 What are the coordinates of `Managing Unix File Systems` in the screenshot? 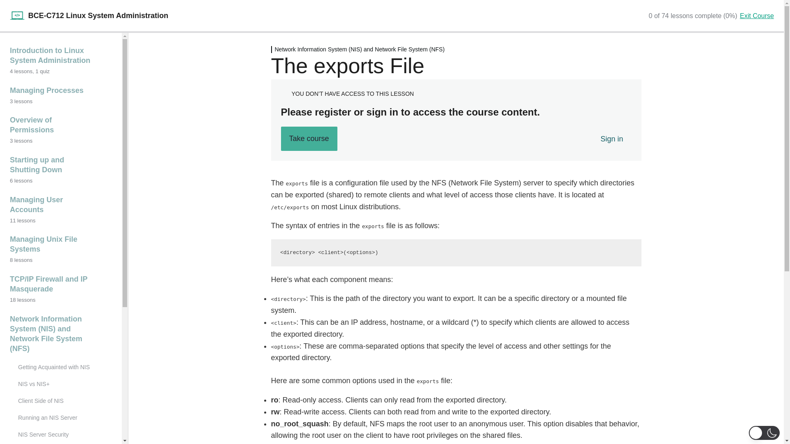 It's located at (61, 244).